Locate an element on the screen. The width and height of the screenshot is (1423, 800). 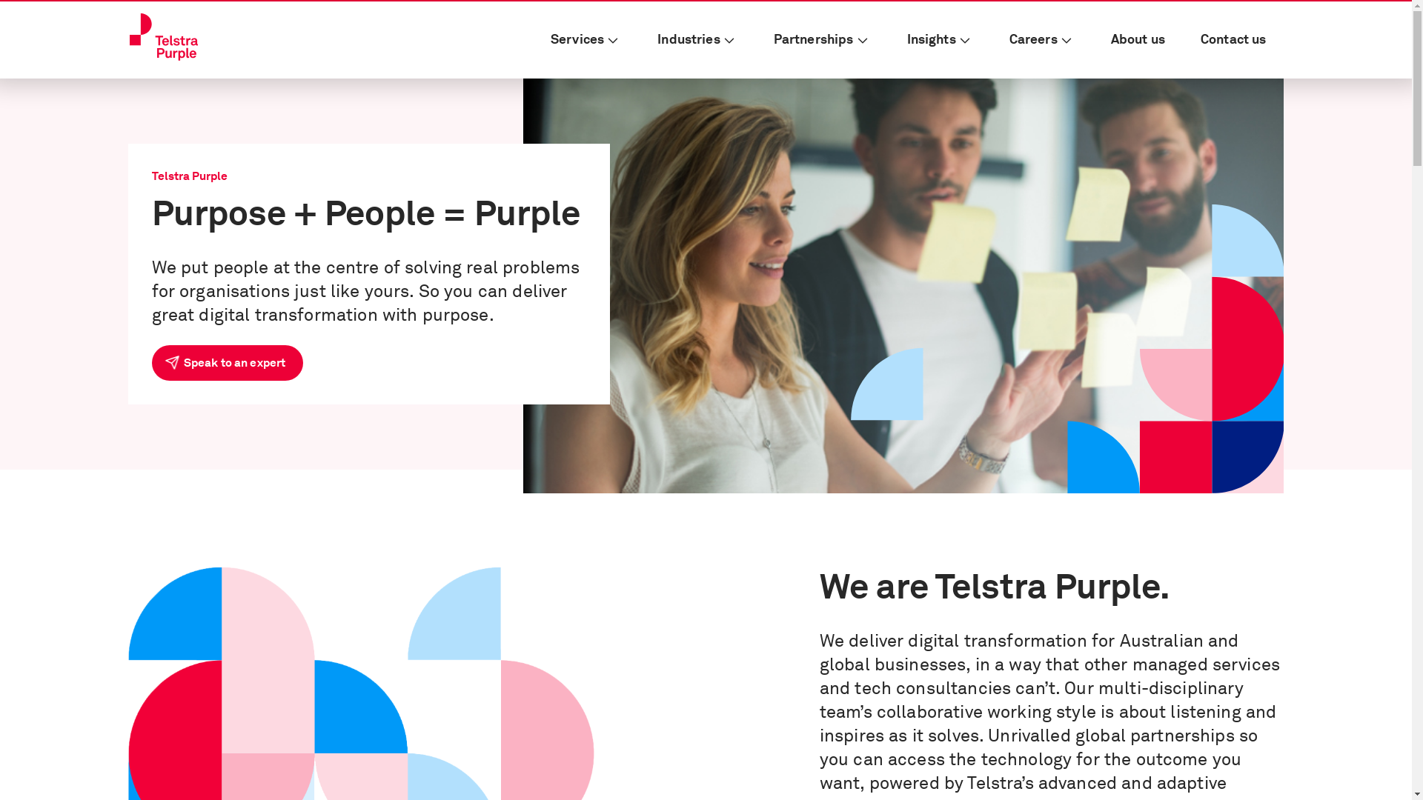
Insights is located at coordinates (941, 40).